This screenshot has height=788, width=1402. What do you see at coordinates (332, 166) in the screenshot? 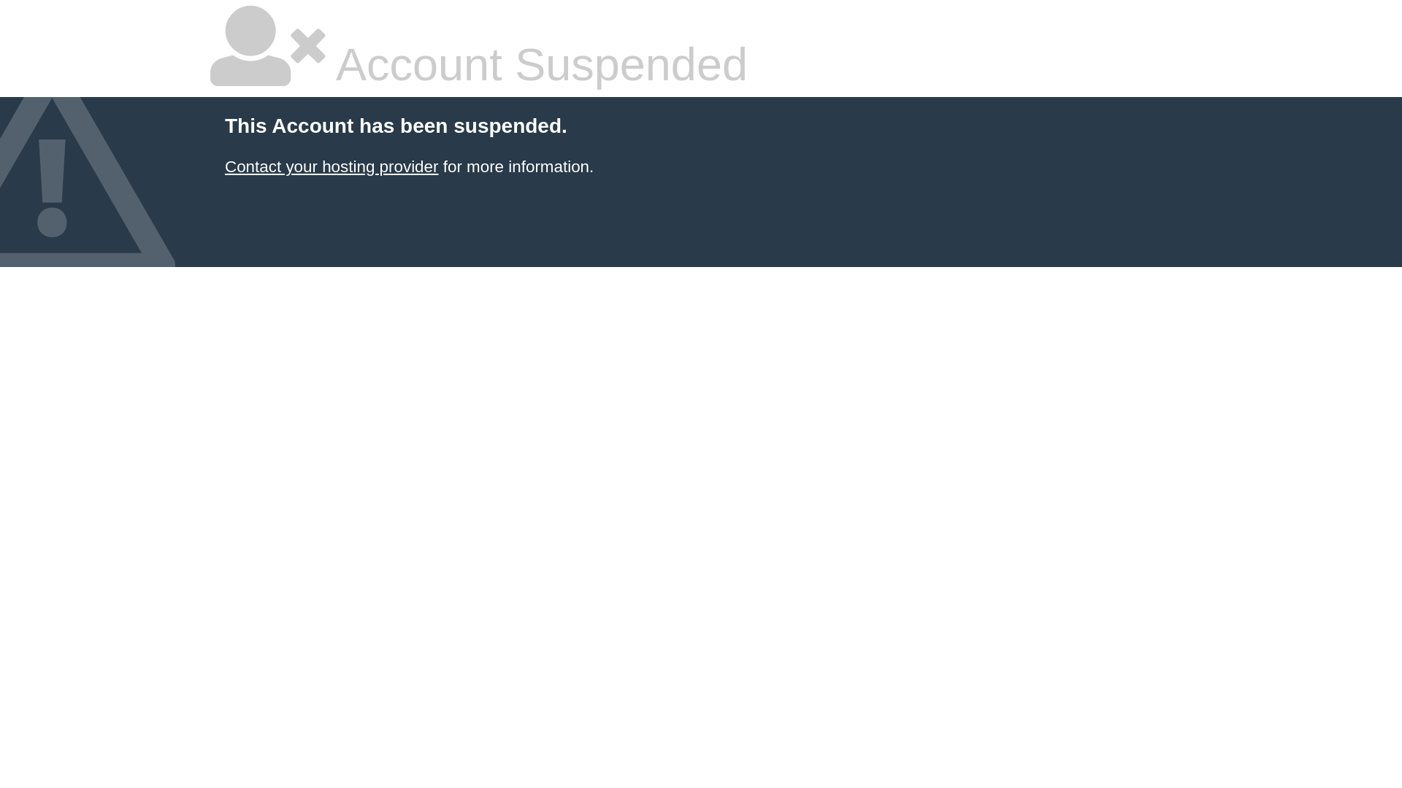
I see `Contact your hosting provider` at bounding box center [332, 166].